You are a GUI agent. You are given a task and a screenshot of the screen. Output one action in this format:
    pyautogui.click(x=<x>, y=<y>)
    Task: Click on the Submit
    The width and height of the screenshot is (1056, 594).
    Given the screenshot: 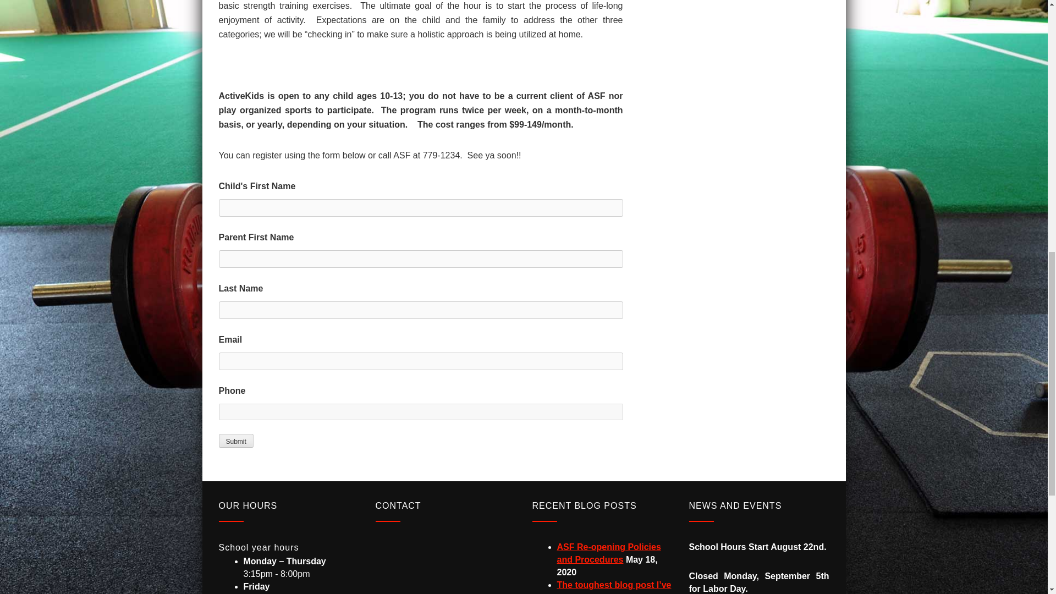 What is the action you would take?
    pyautogui.click(x=235, y=441)
    